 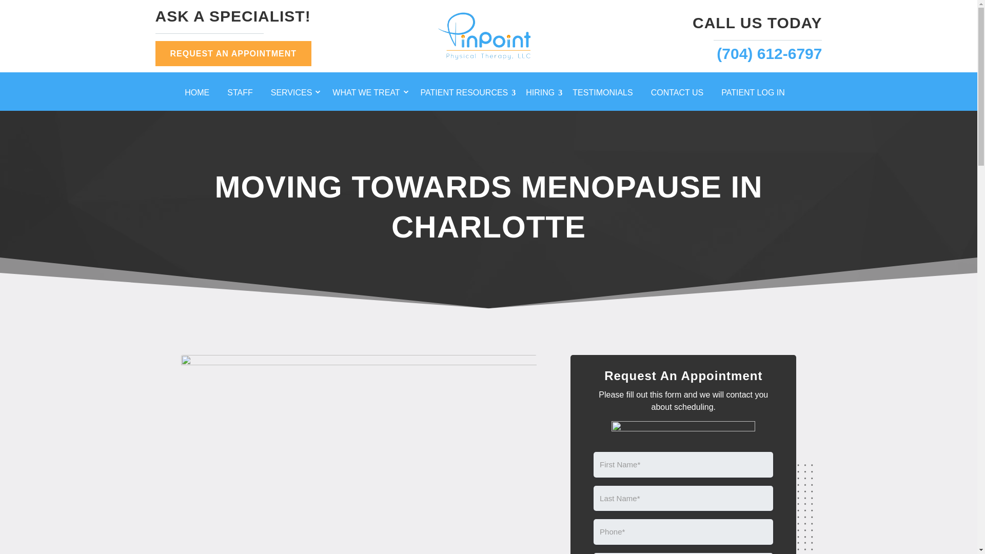 What do you see at coordinates (243, 94) in the screenshot?
I see `STAFF` at bounding box center [243, 94].